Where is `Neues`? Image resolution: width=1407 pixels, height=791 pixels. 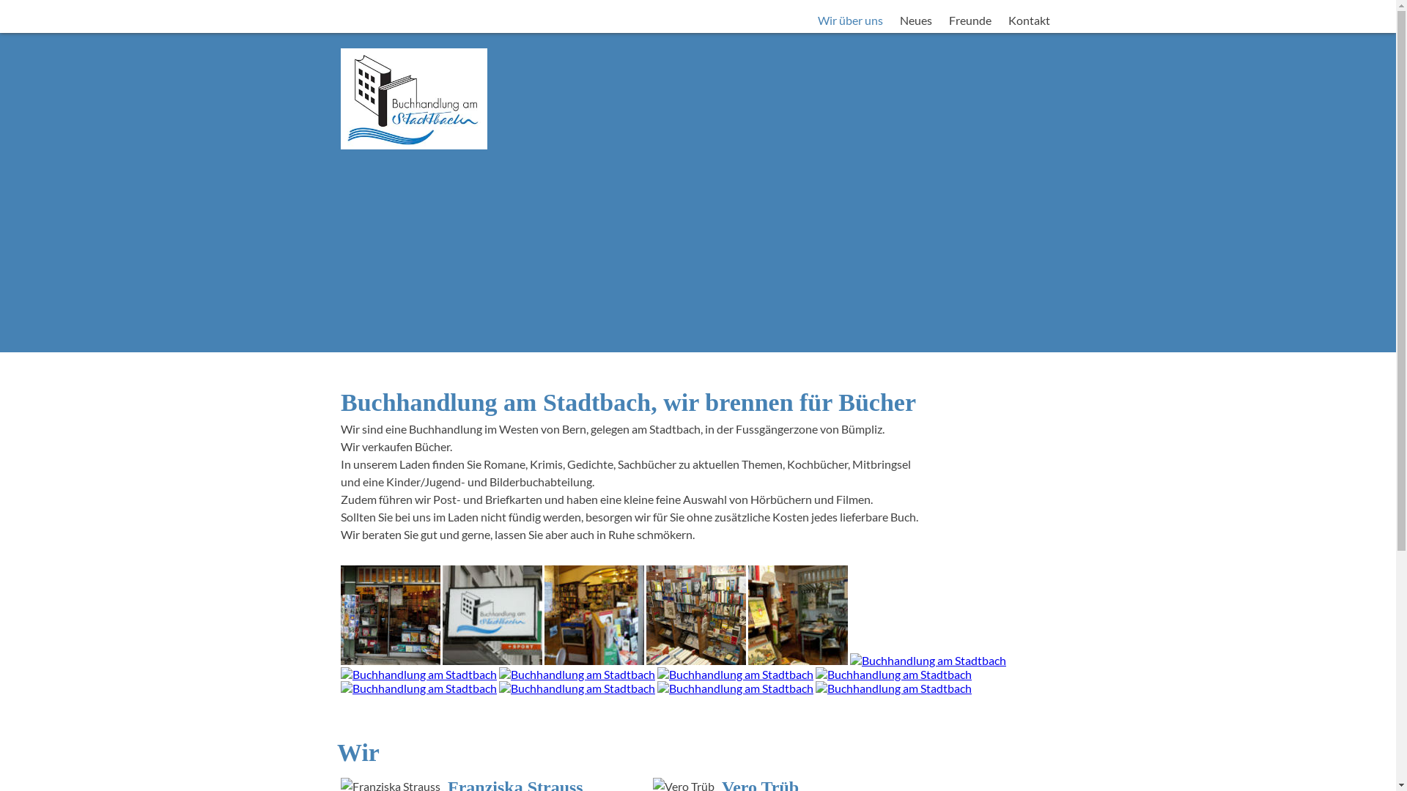
Neues is located at coordinates (916, 21).